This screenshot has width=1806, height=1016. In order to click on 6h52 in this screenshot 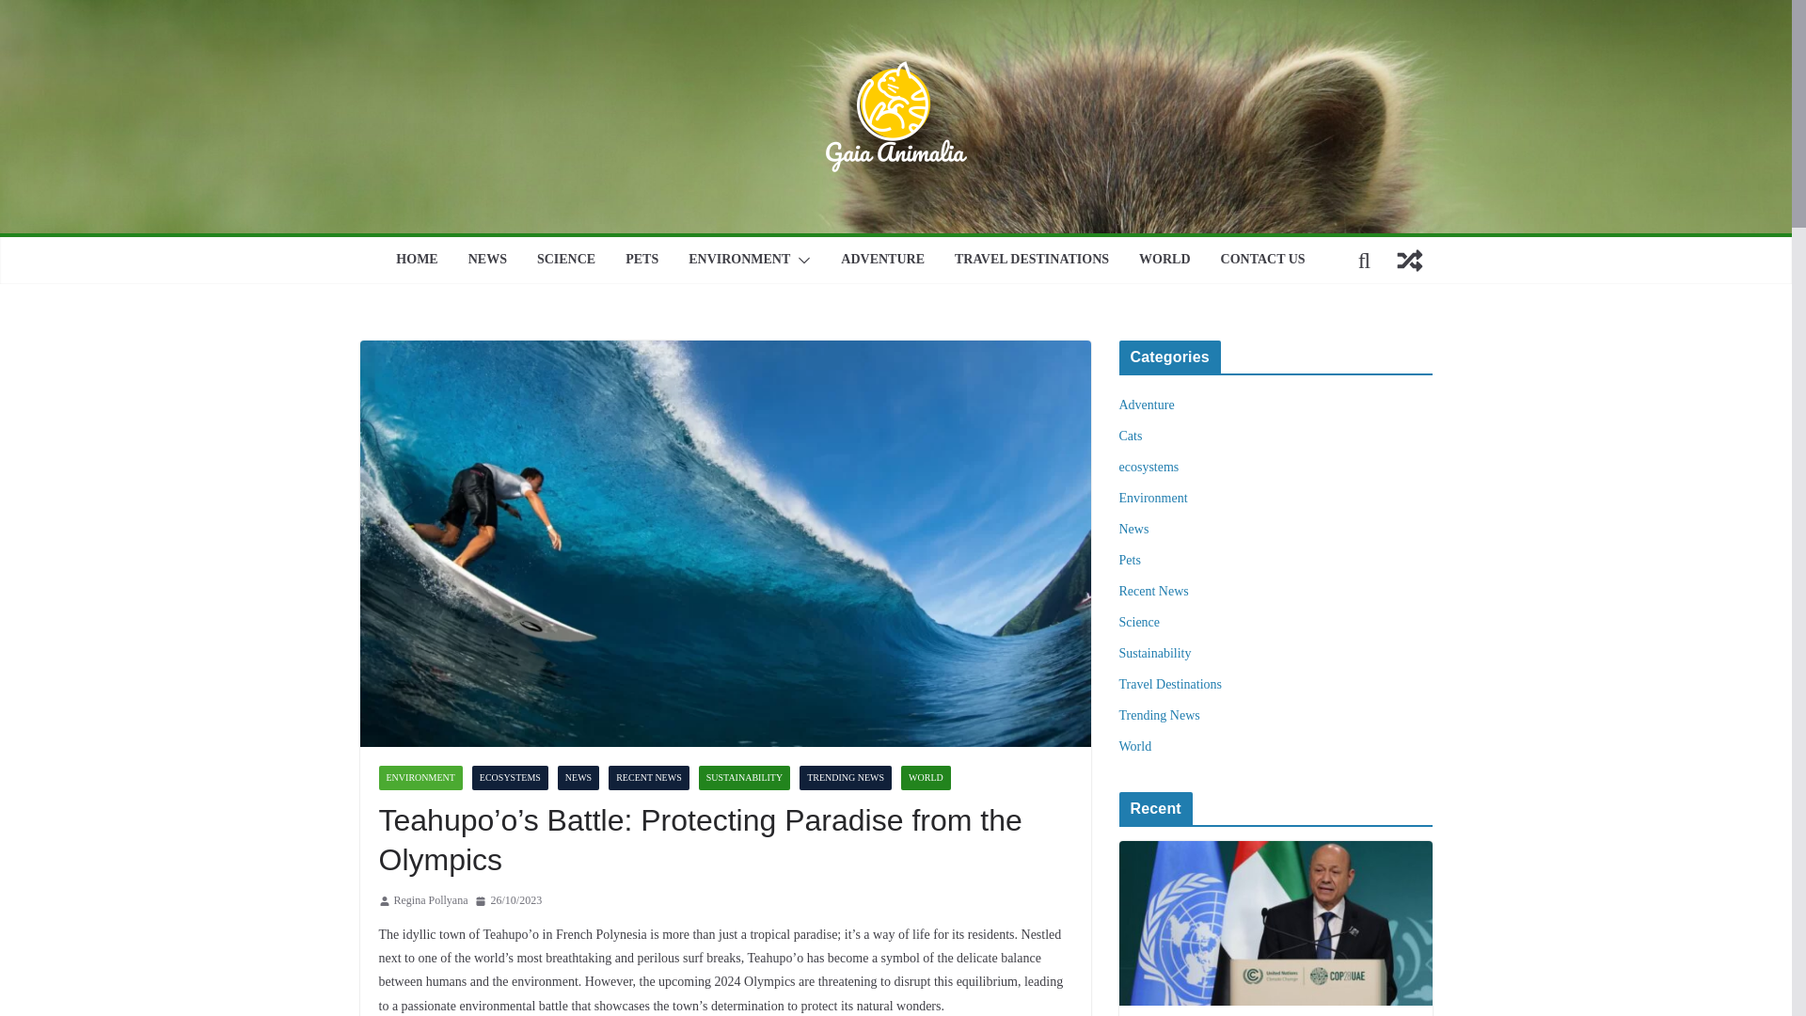, I will do `click(508, 901)`.